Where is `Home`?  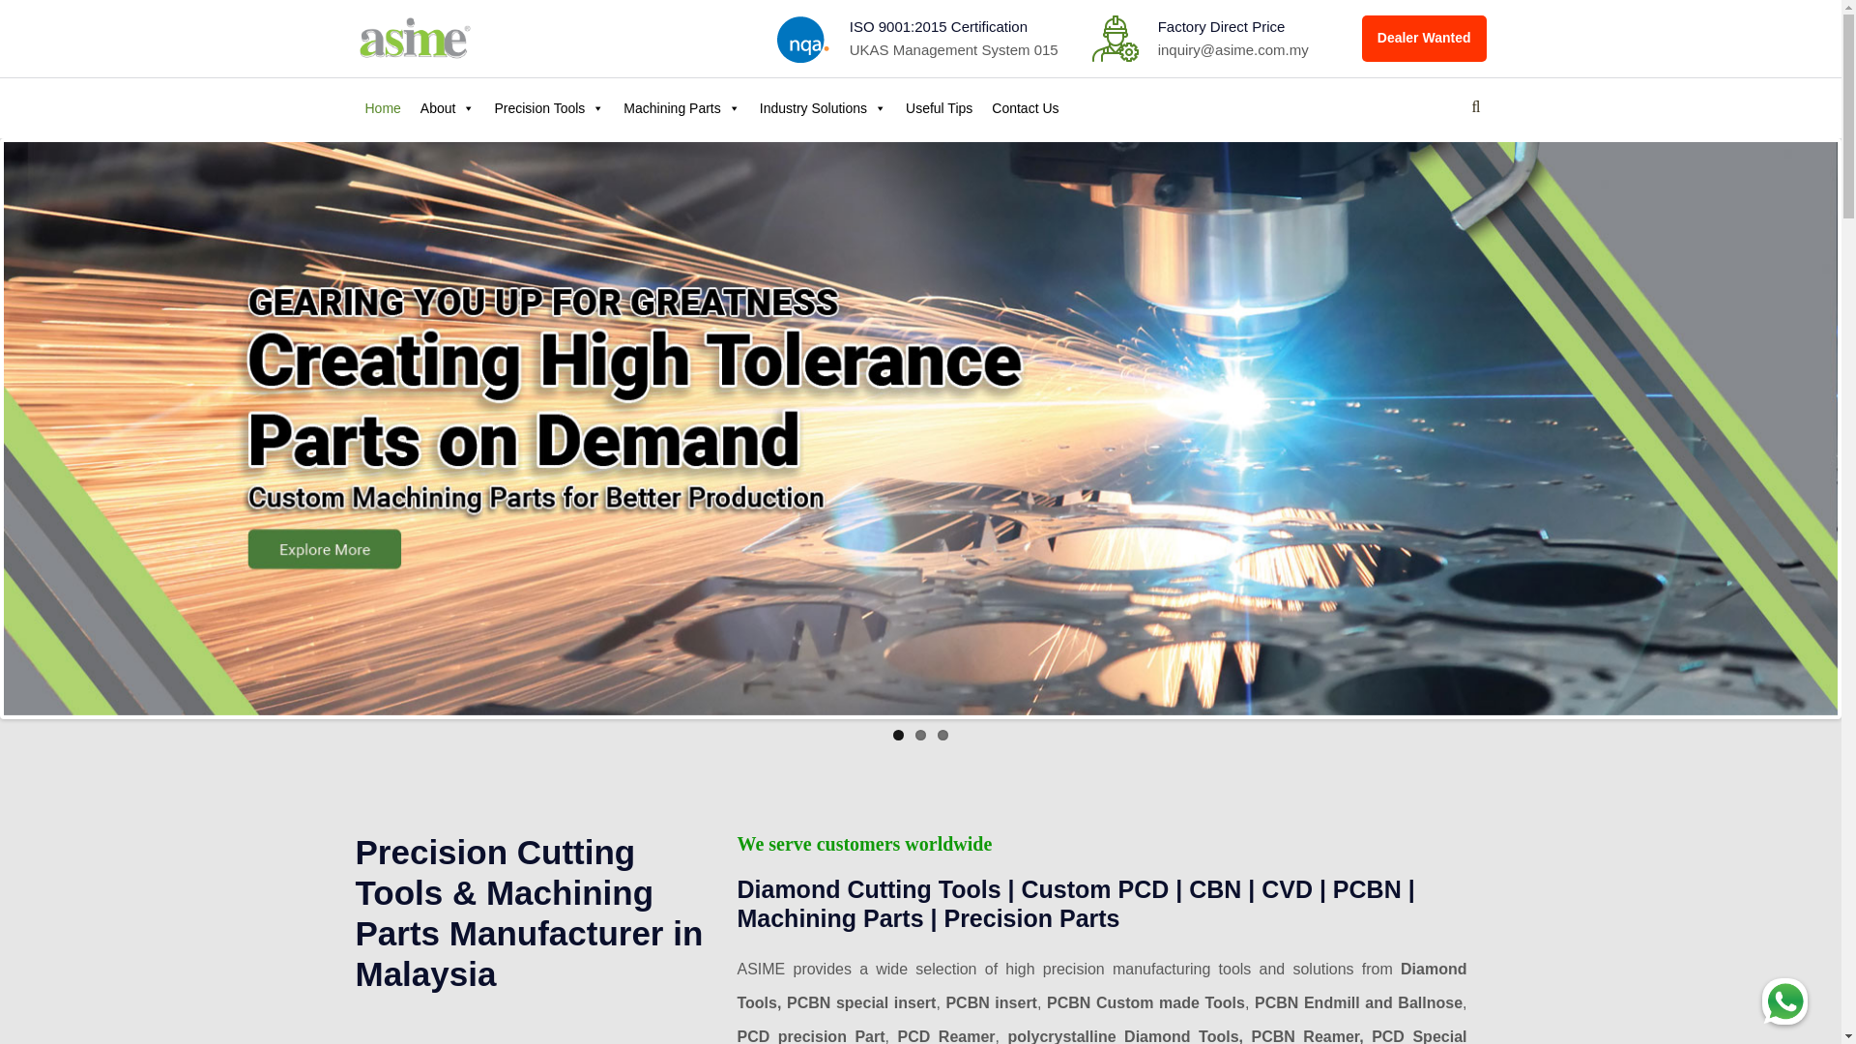
Home is located at coordinates (383, 108).